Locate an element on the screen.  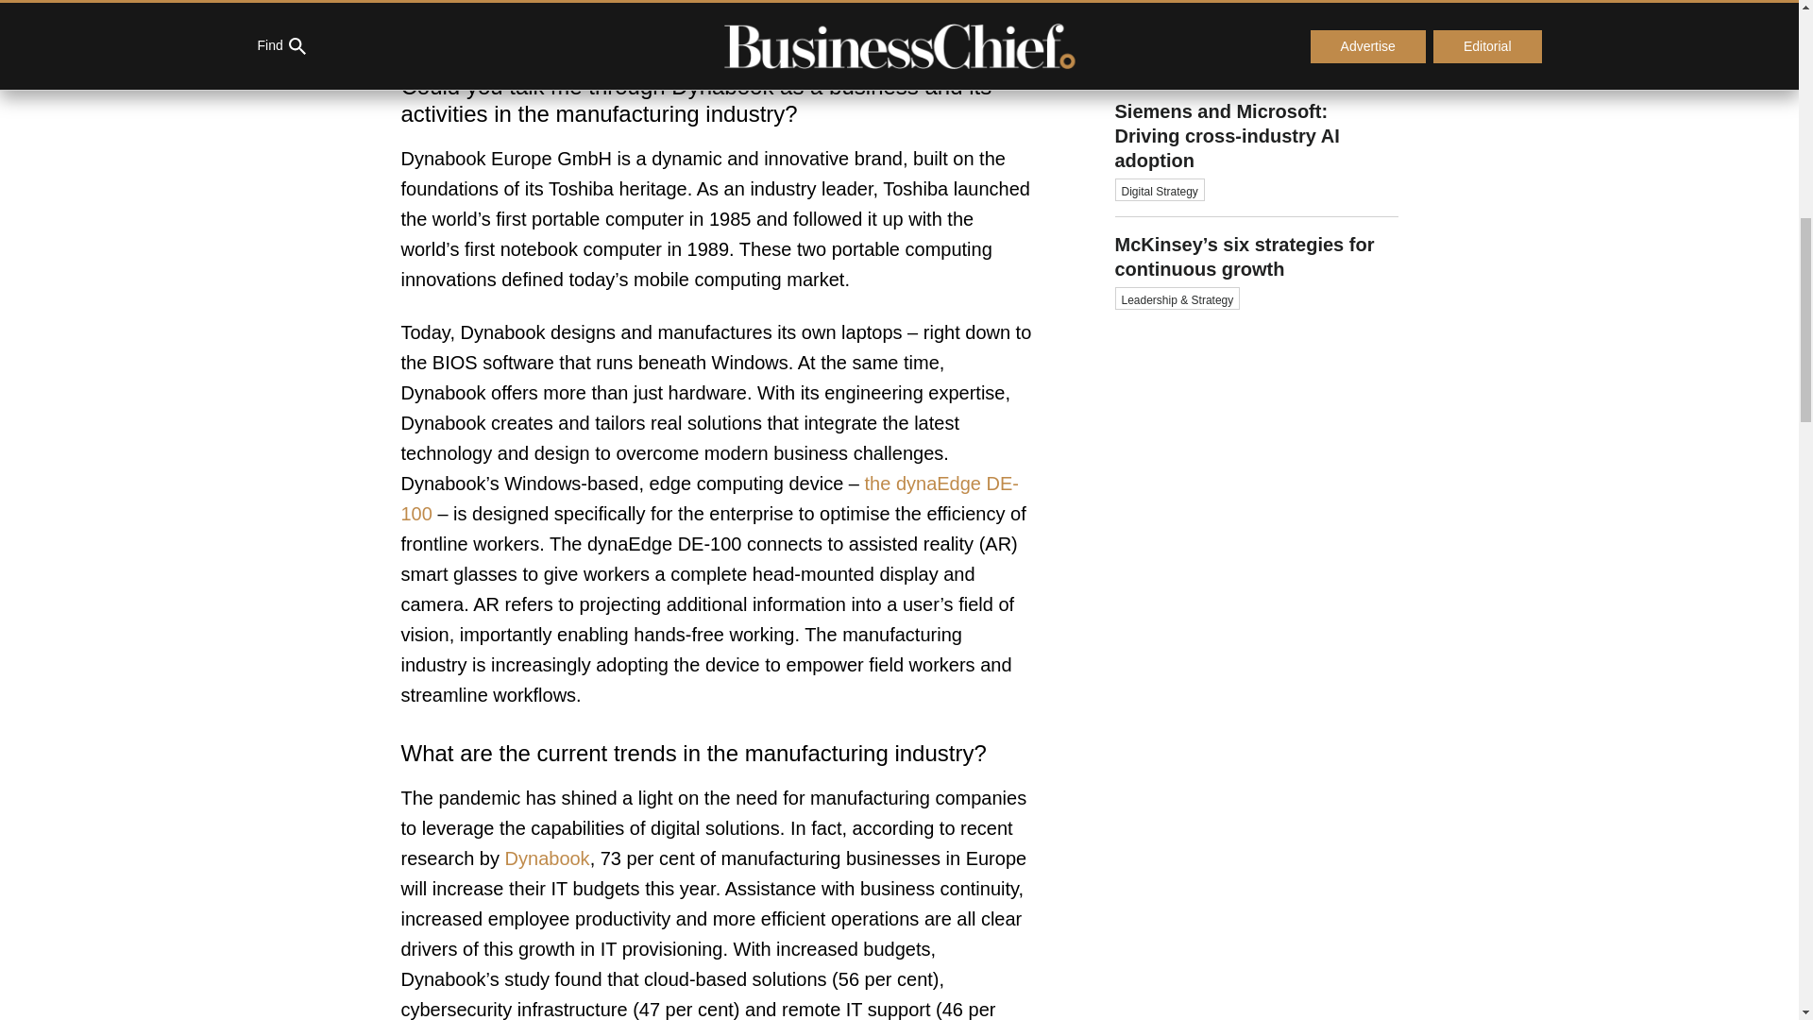
the dynaEdge DE-100 is located at coordinates (708, 499).